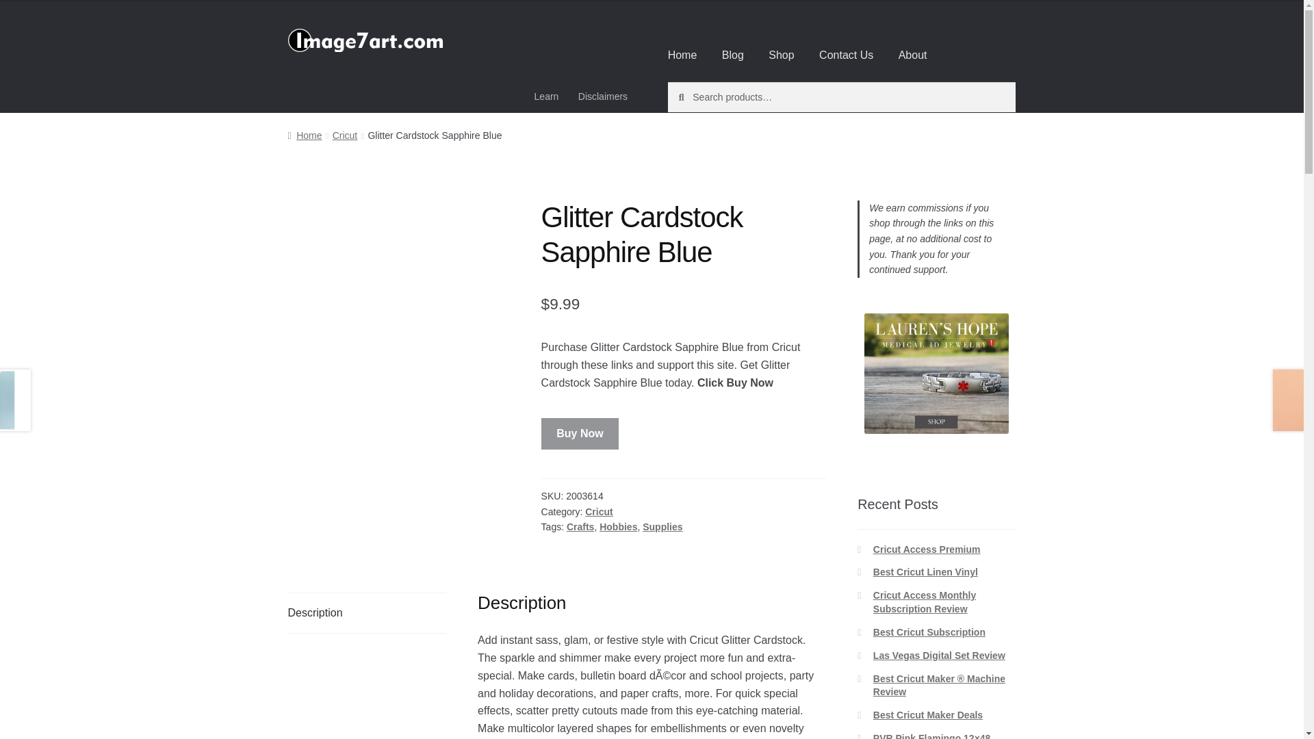  I want to click on Crafts, so click(580, 527).